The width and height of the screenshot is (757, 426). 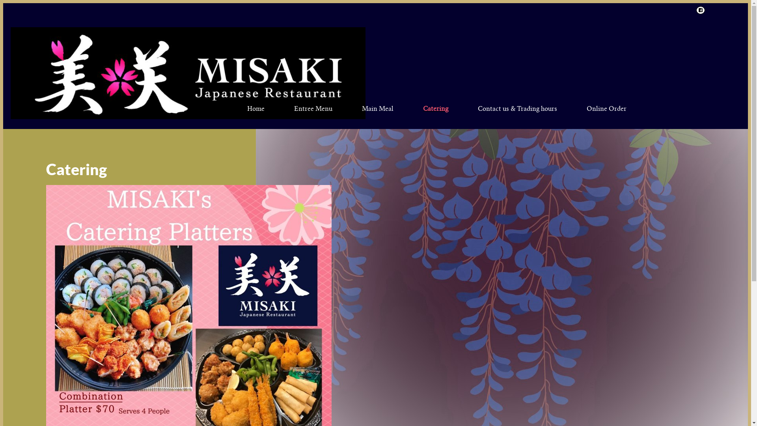 I want to click on Online Order, so click(x=600, y=63).